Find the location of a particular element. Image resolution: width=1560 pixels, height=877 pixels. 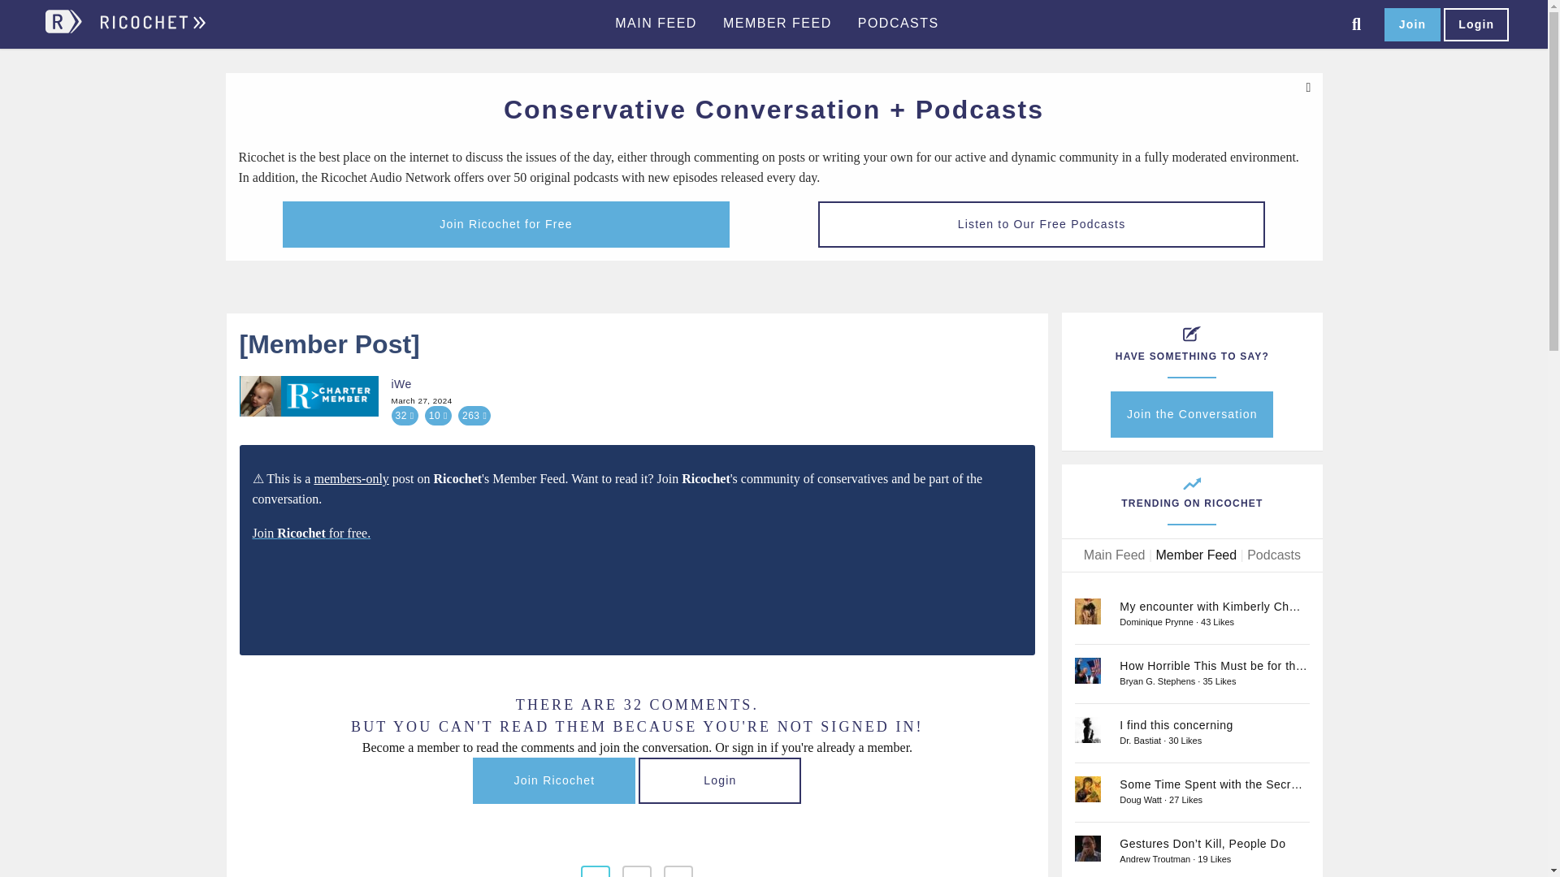

Joined in the first year of Ricochet is located at coordinates (328, 396).